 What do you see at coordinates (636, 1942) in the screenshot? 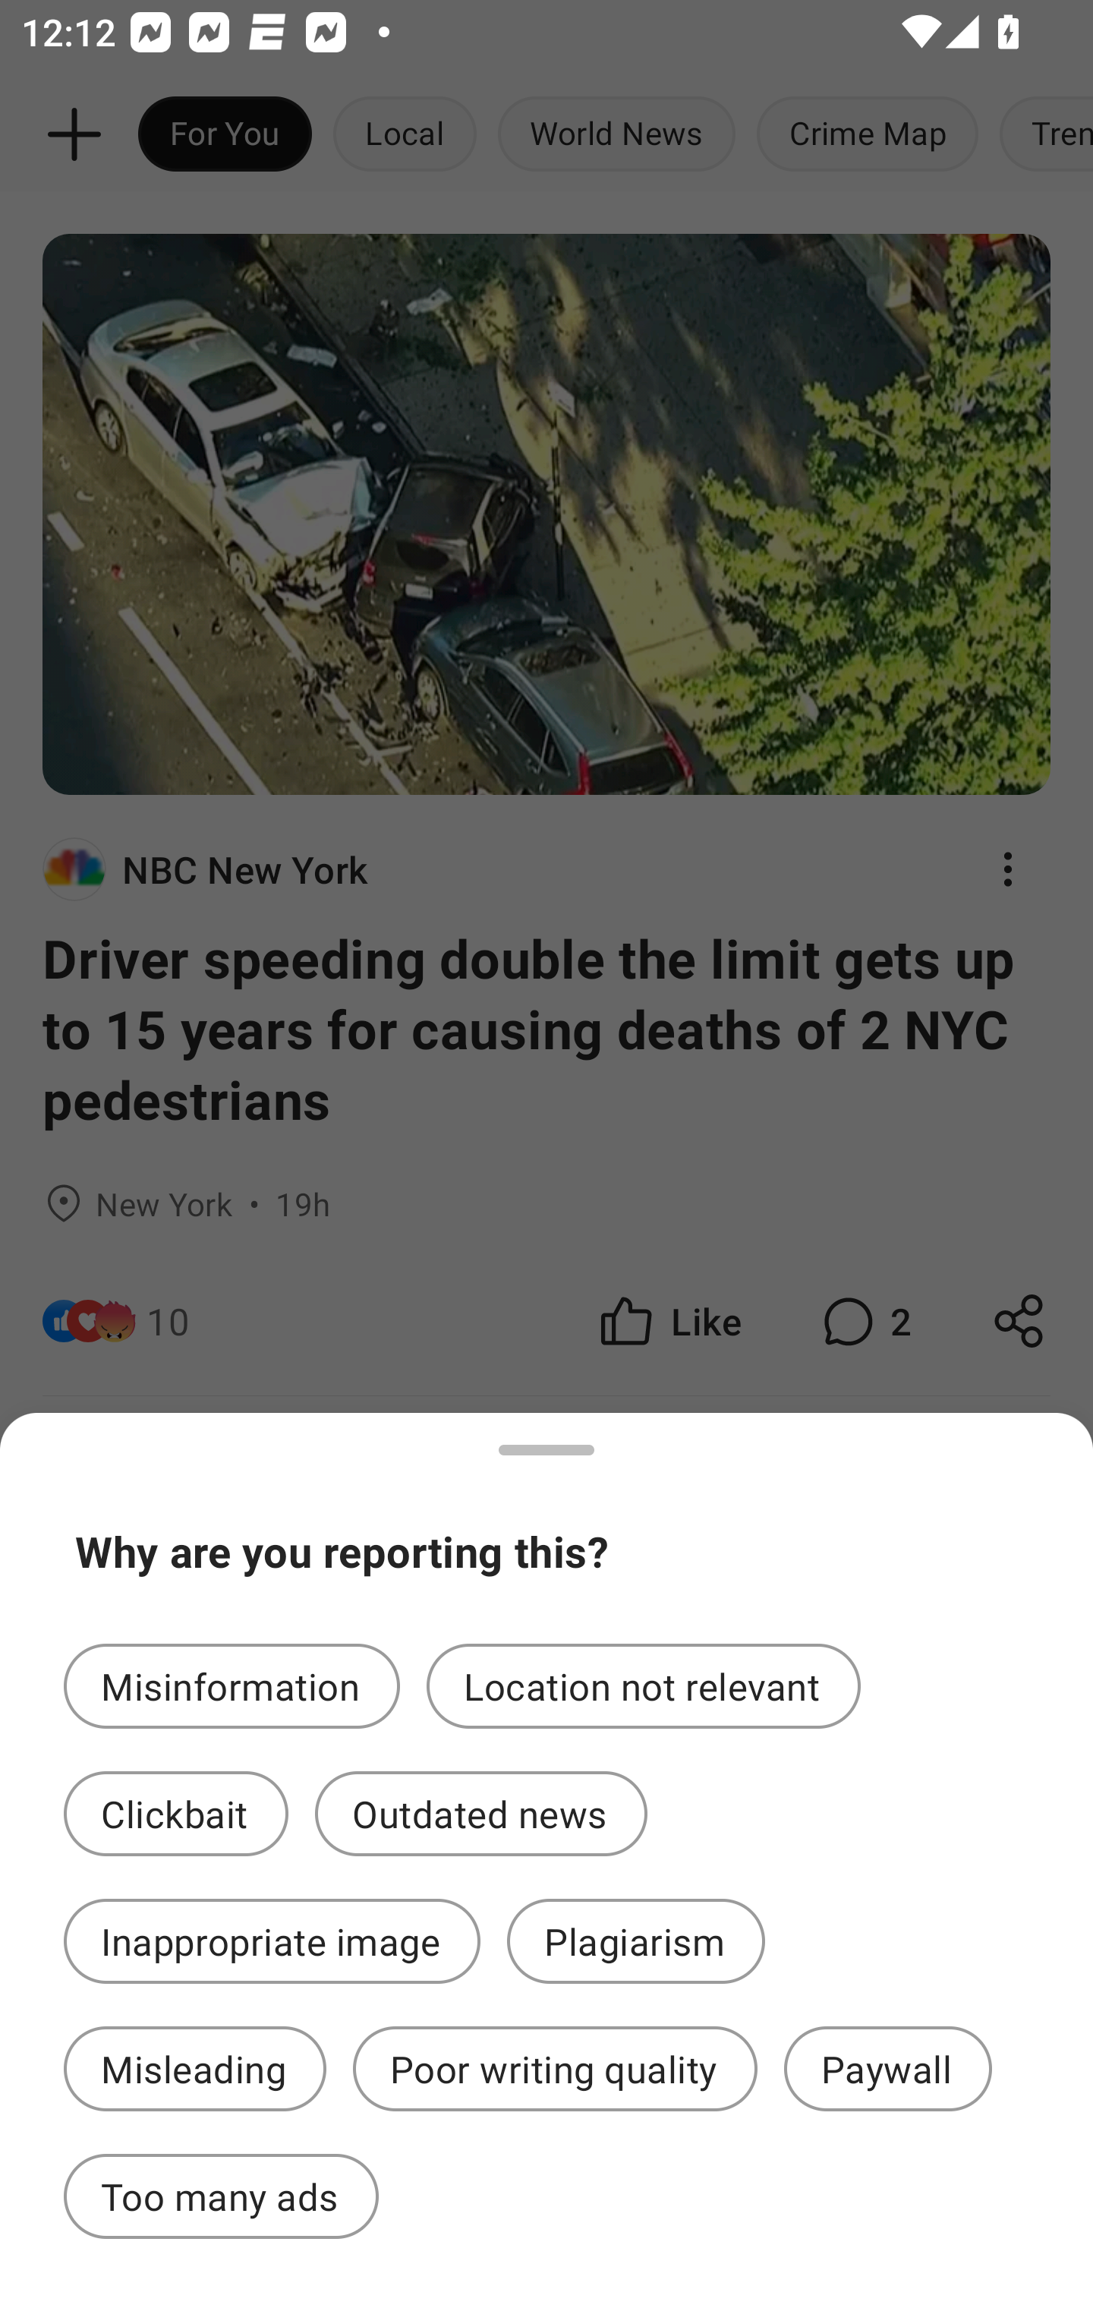
I see `Plagiarism` at bounding box center [636, 1942].